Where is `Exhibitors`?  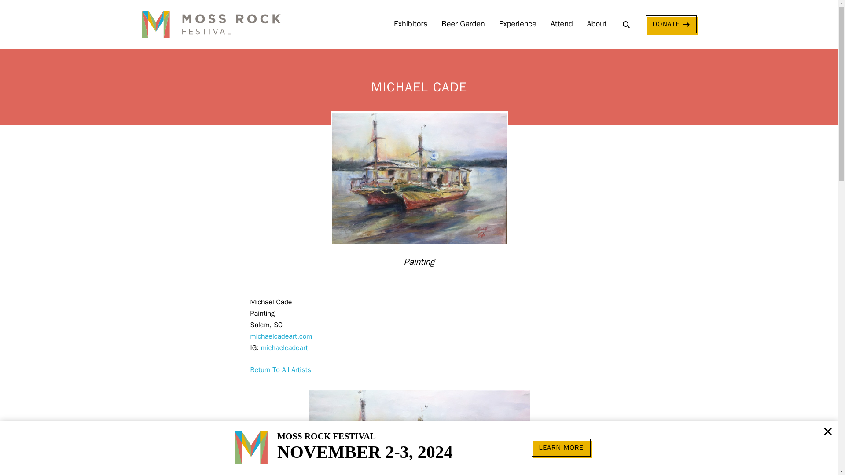 Exhibitors is located at coordinates (410, 25).